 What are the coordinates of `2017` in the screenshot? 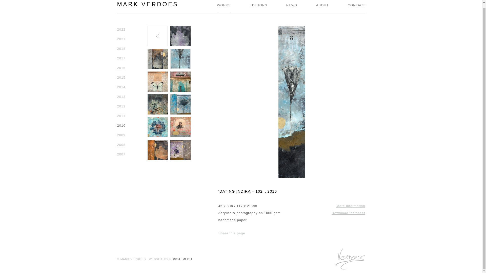 It's located at (121, 58).